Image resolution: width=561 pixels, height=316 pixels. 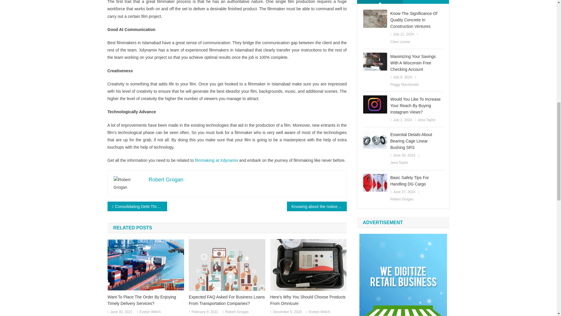 What do you see at coordinates (216, 160) in the screenshot?
I see `filmmaking at Xdynamix` at bounding box center [216, 160].